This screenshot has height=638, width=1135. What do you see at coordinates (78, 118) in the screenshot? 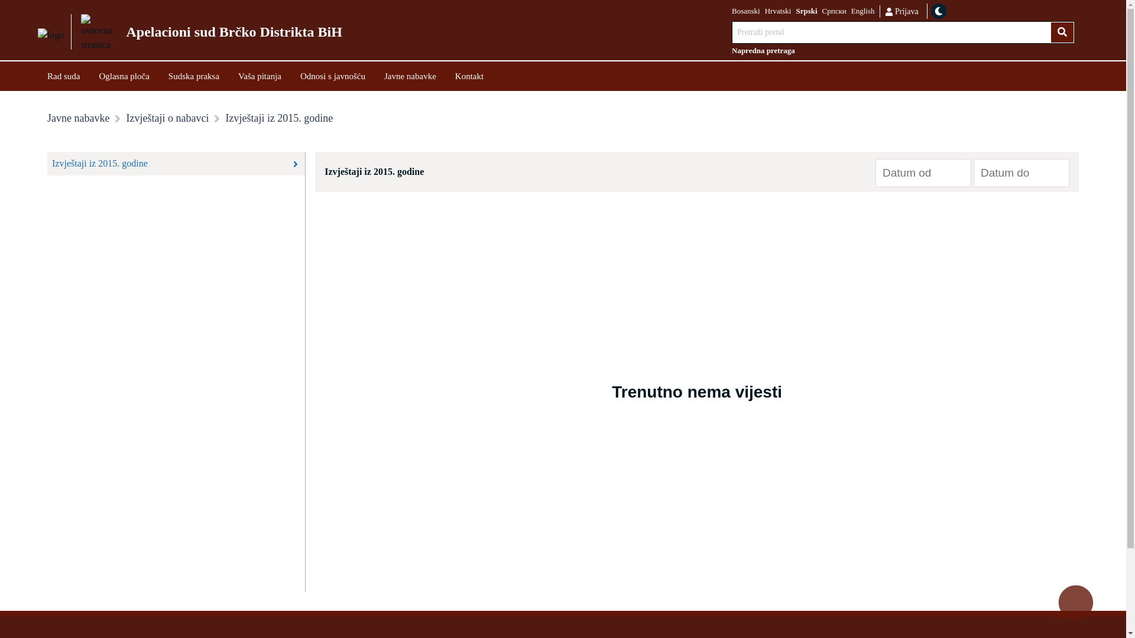
I see `Javne nabavke` at bounding box center [78, 118].